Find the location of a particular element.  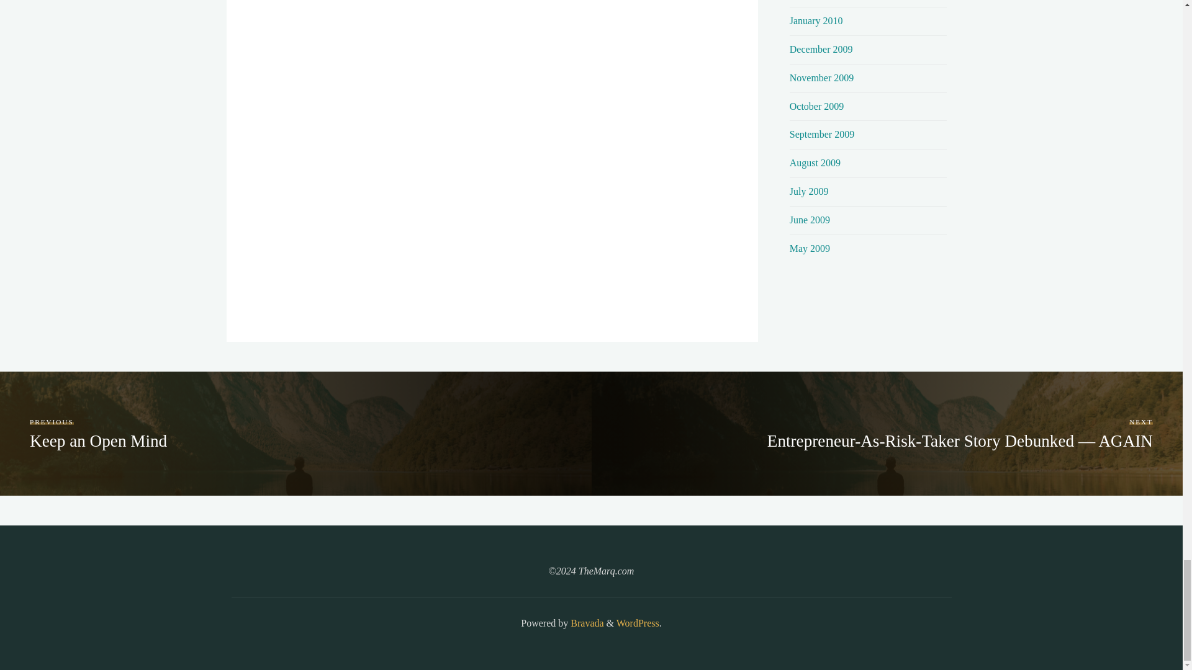

Semantic Personal Publishing Platform is located at coordinates (637, 623).